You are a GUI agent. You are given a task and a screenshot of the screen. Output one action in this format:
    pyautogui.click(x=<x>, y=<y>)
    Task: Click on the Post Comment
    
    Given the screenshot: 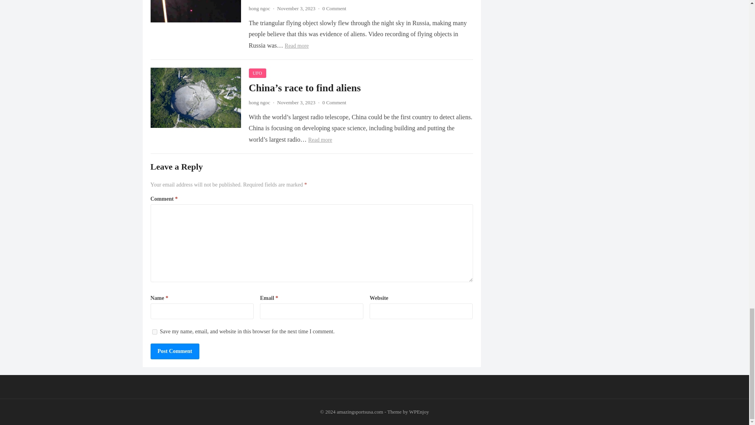 What is the action you would take?
    pyautogui.click(x=175, y=351)
    